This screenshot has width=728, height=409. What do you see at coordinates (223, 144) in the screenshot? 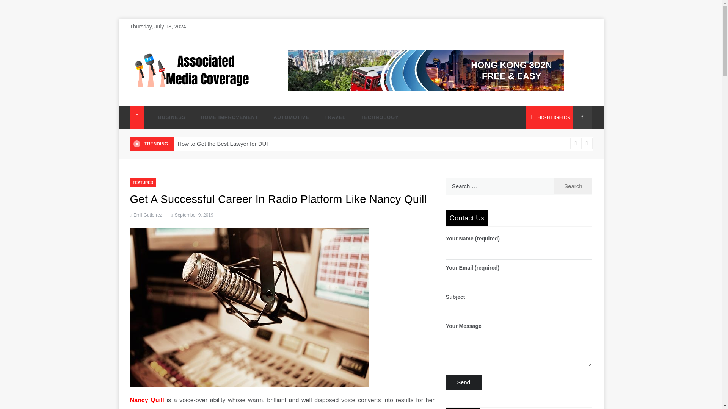
I see `How to Get the Best Lawyer for DUI` at bounding box center [223, 144].